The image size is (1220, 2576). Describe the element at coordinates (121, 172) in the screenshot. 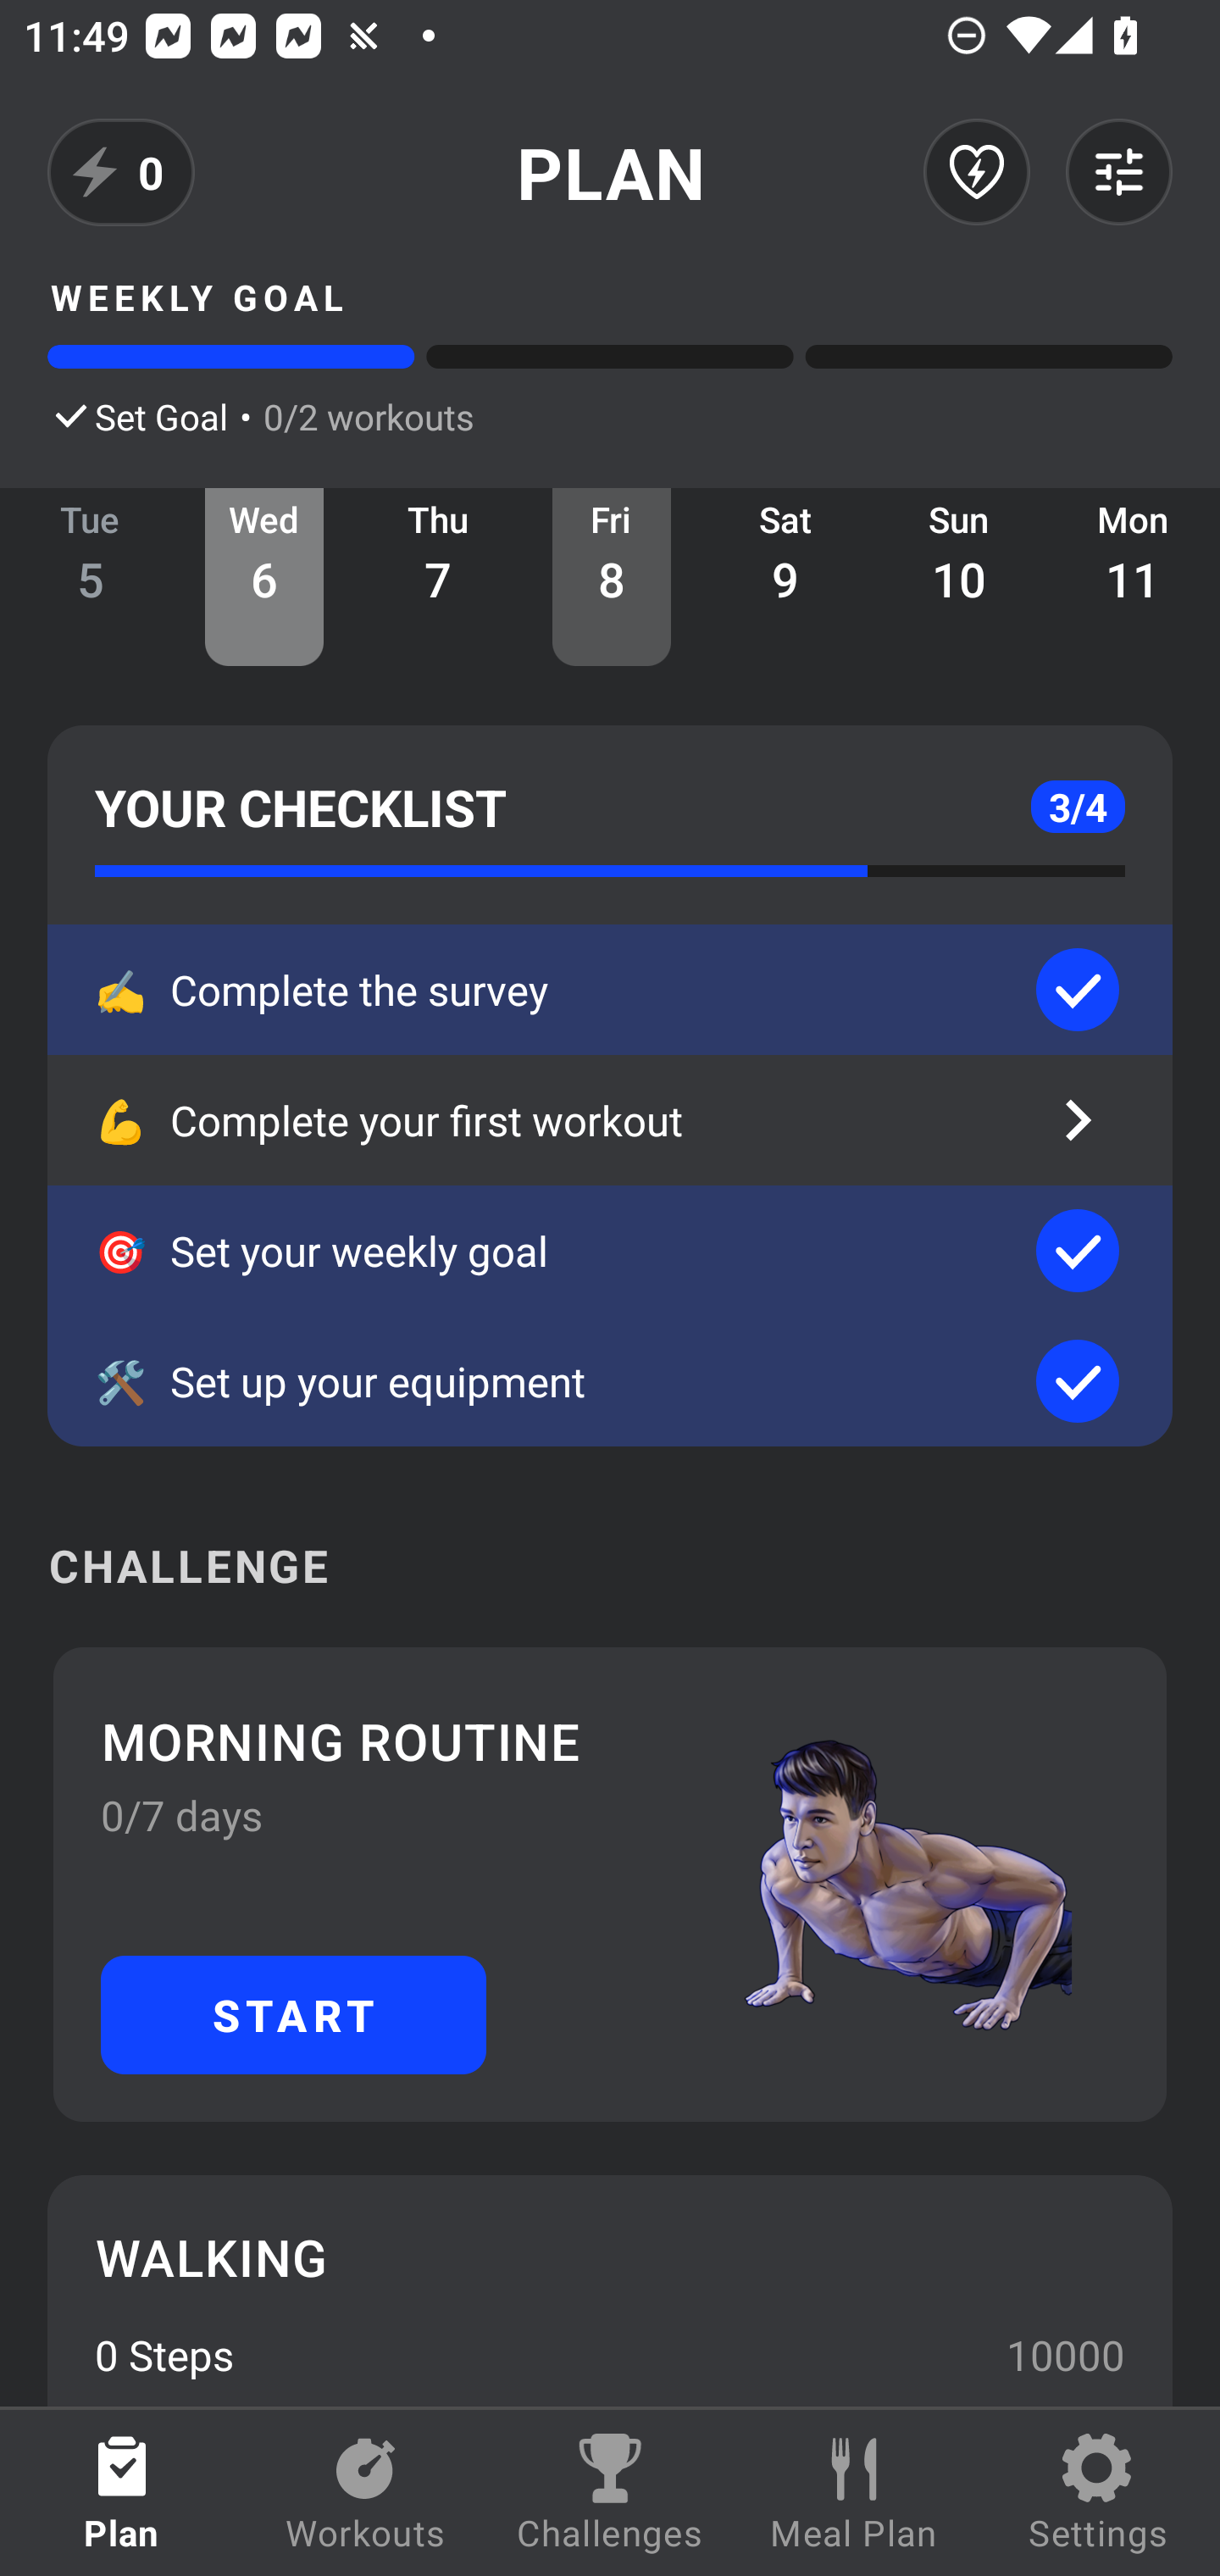

I see `0` at that location.